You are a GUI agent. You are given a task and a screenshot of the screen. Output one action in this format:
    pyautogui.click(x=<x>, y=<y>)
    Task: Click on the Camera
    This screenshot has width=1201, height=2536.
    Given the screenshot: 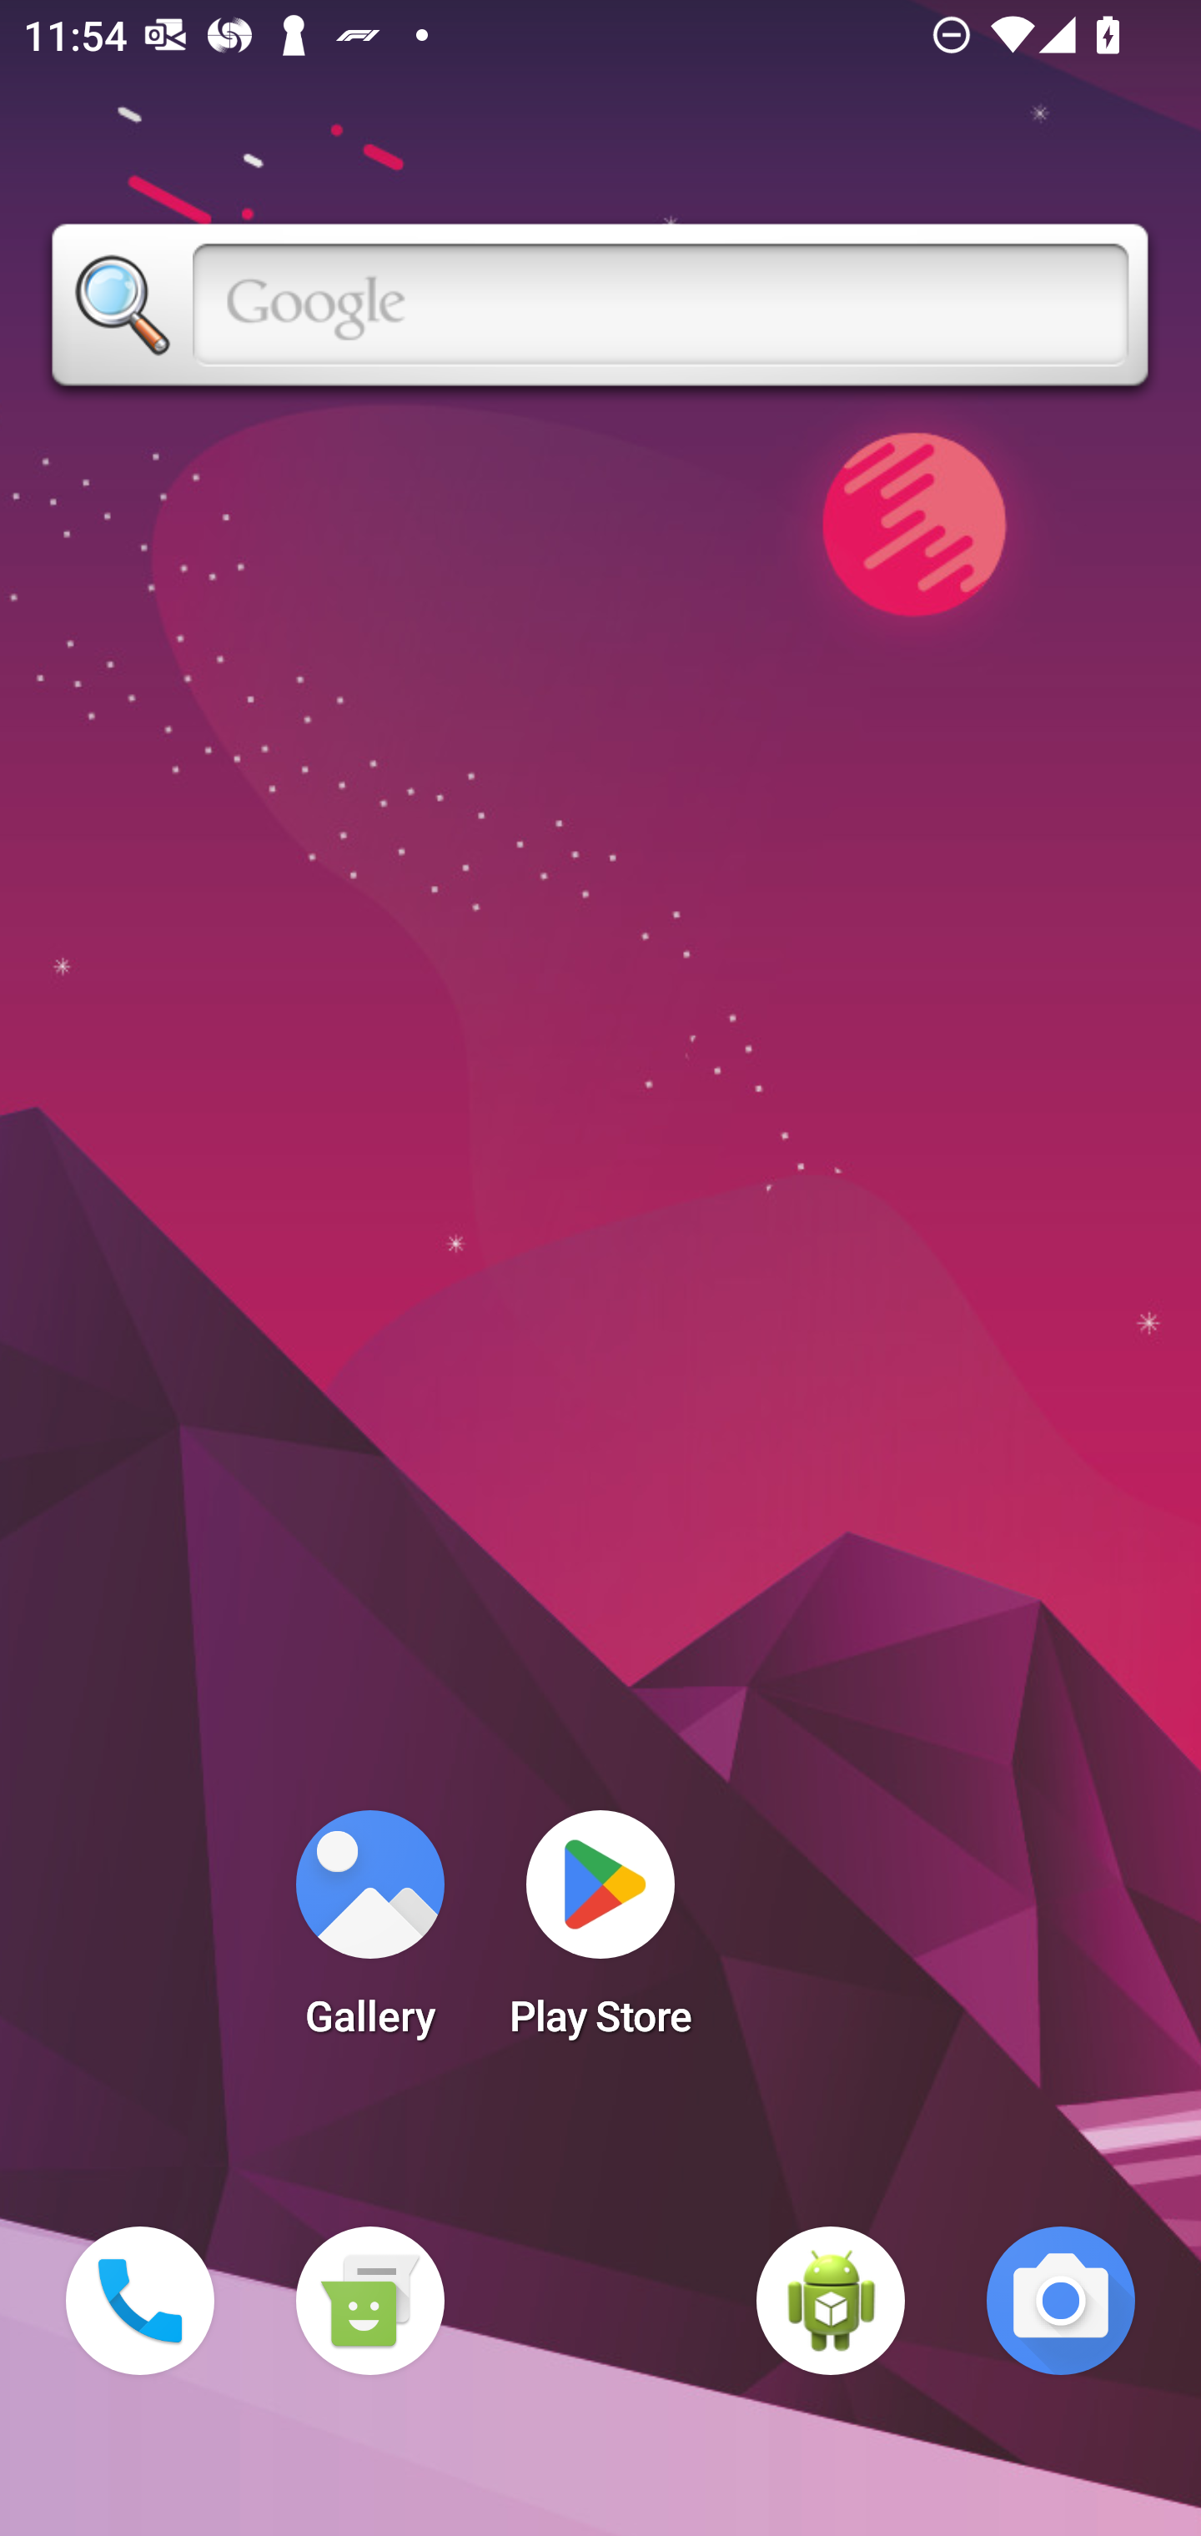 What is the action you would take?
    pyautogui.click(x=1061, y=2301)
    